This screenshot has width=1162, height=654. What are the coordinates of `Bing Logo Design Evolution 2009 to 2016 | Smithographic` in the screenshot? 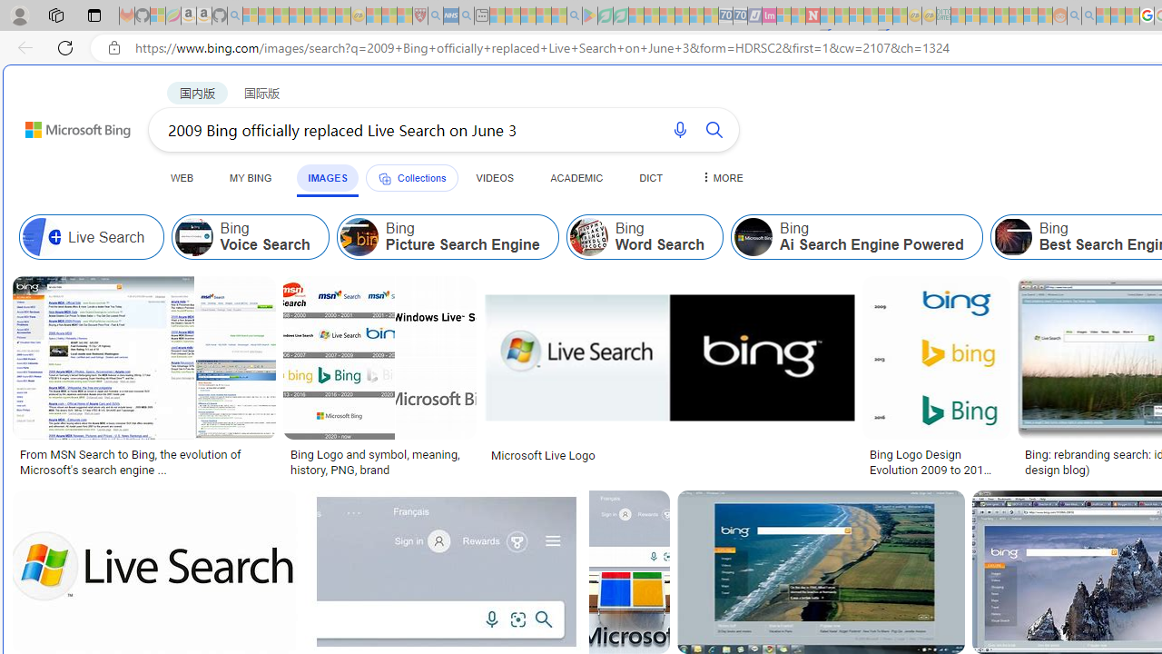 It's located at (936, 461).